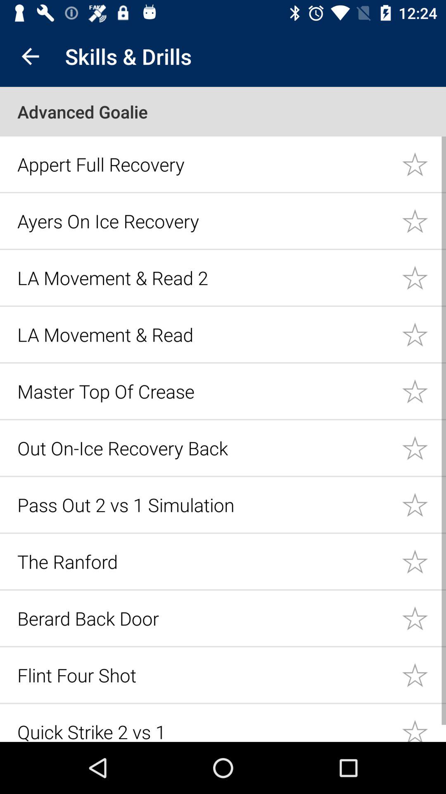 This screenshot has height=794, width=446. What do you see at coordinates (424, 334) in the screenshot?
I see `toggle favorite` at bounding box center [424, 334].